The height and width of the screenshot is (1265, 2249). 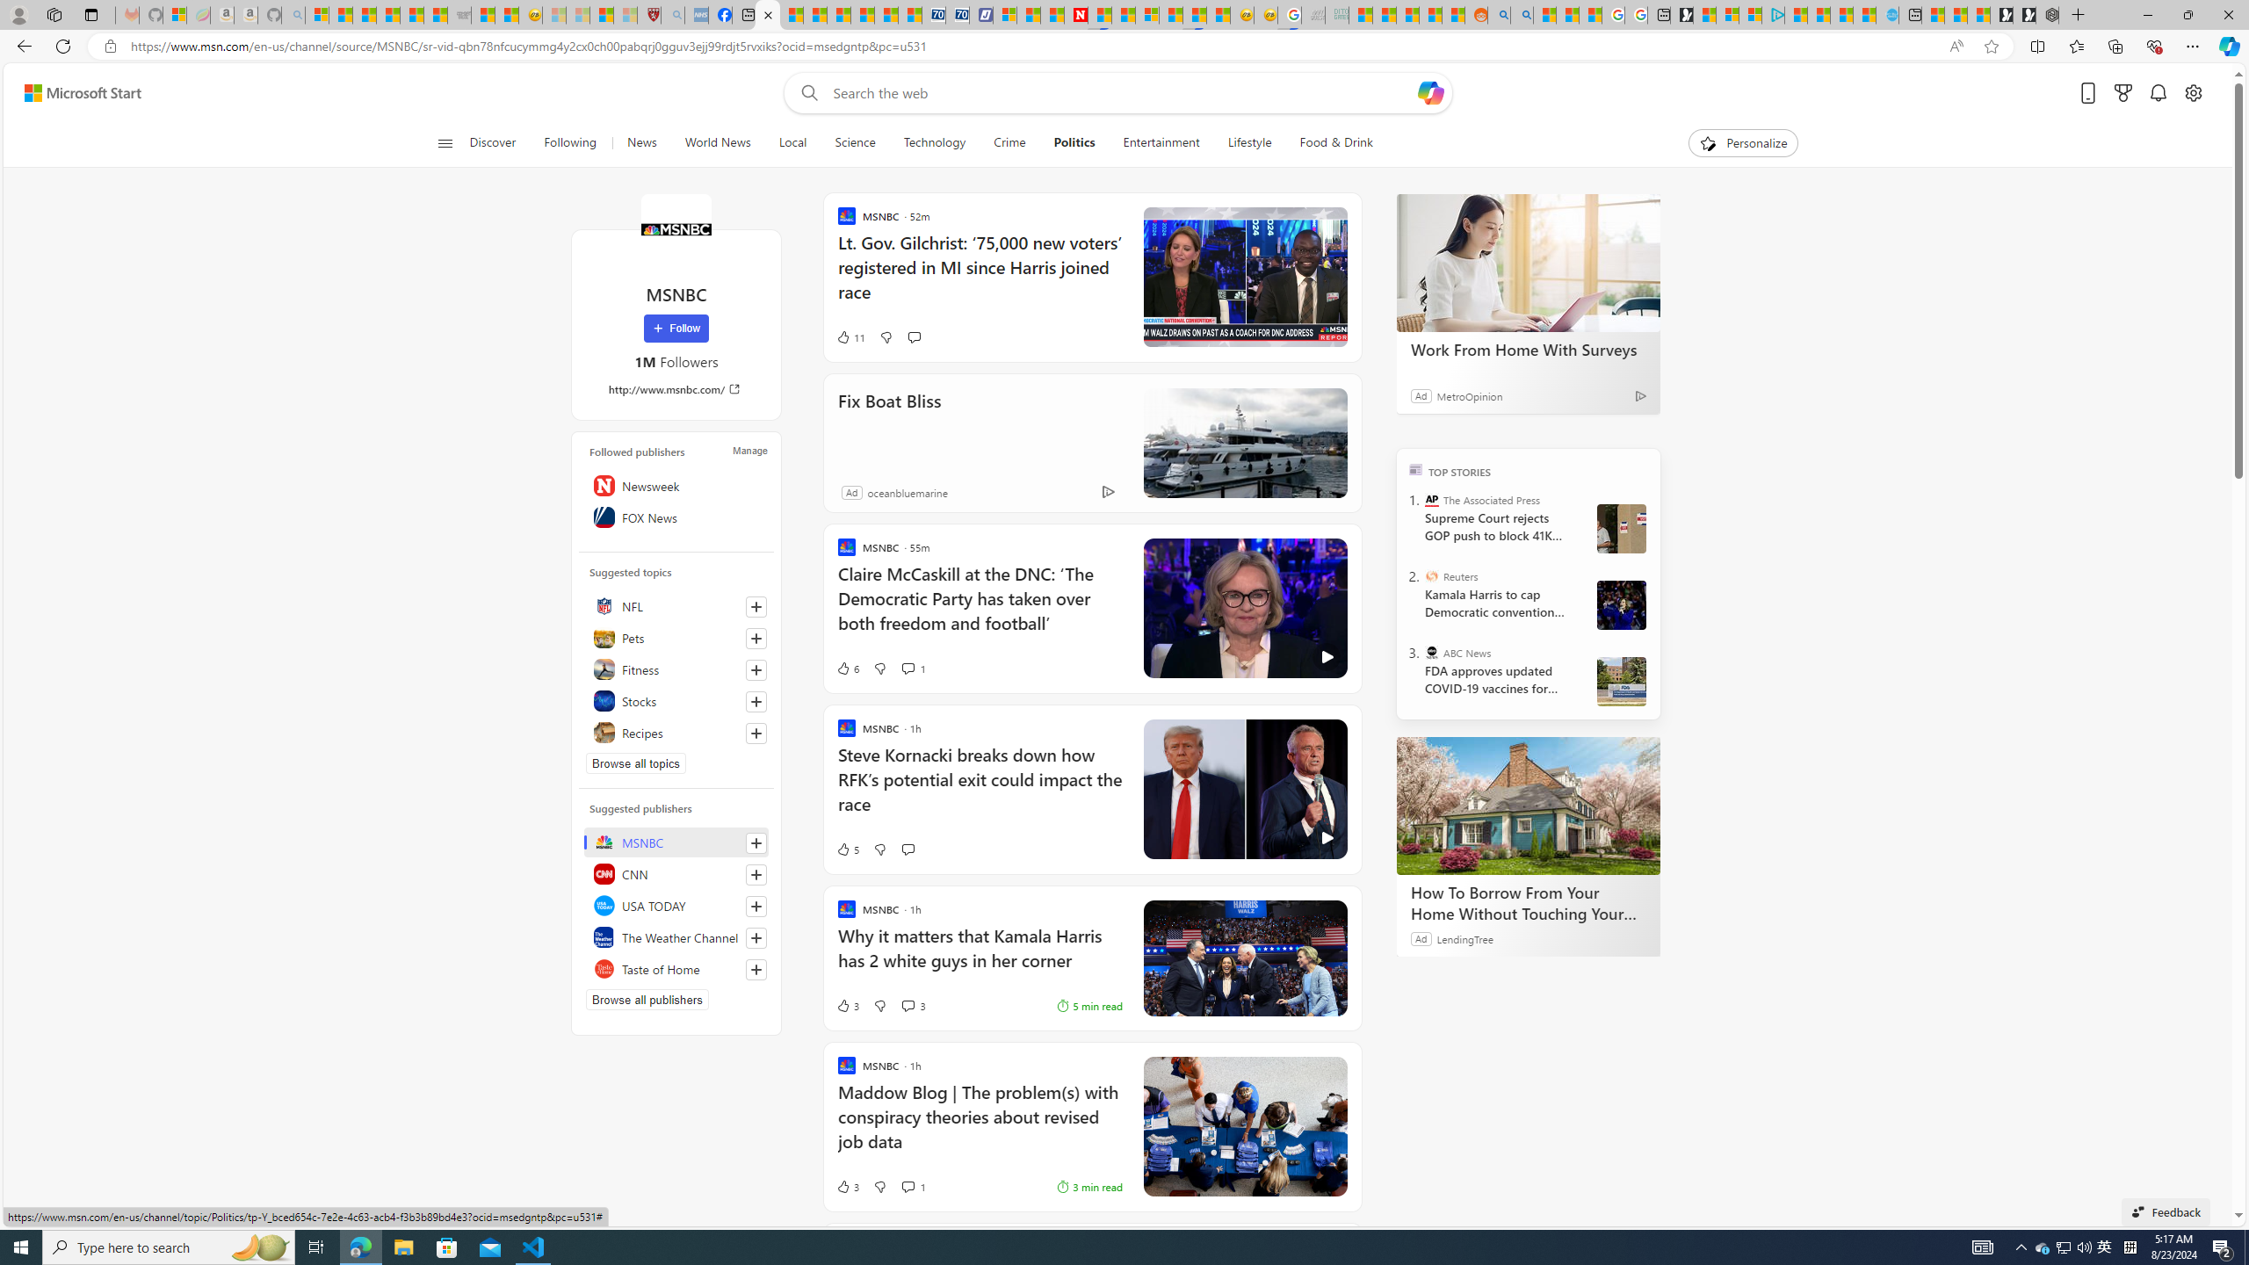 What do you see at coordinates (1124, 47) in the screenshot?
I see `App bar` at bounding box center [1124, 47].